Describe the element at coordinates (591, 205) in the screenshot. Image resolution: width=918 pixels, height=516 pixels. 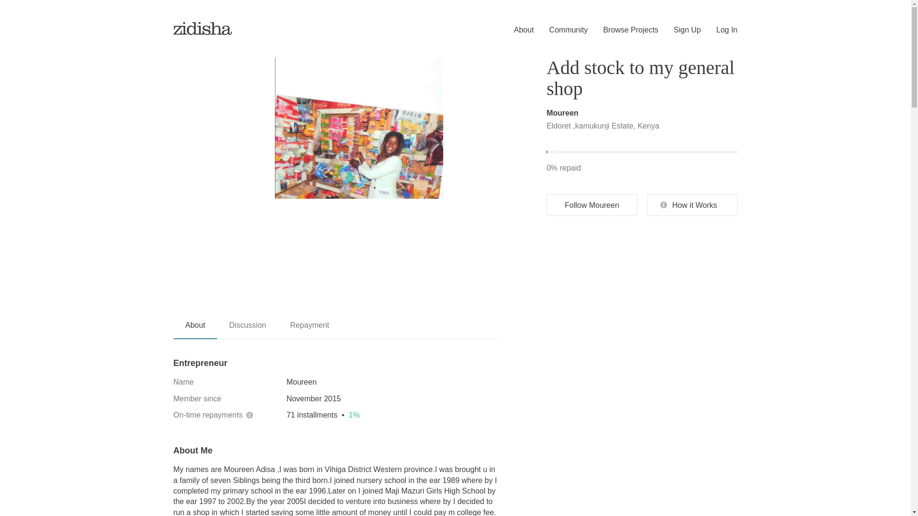
I see `Follow Moureen` at that location.